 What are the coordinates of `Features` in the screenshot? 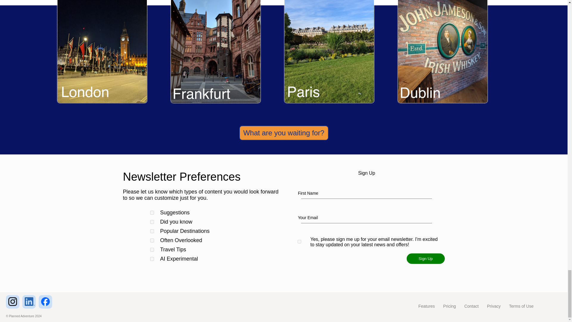 It's located at (426, 306).